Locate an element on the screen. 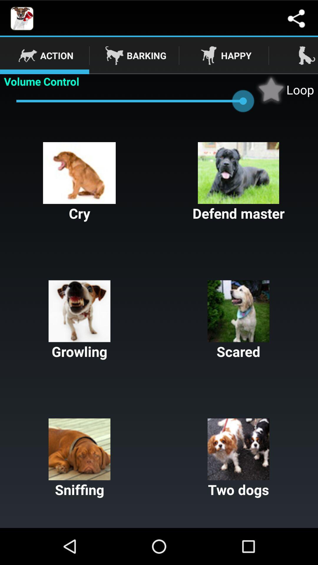 The width and height of the screenshot is (318, 565). click the icon above the growling button is located at coordinates (238, 182).